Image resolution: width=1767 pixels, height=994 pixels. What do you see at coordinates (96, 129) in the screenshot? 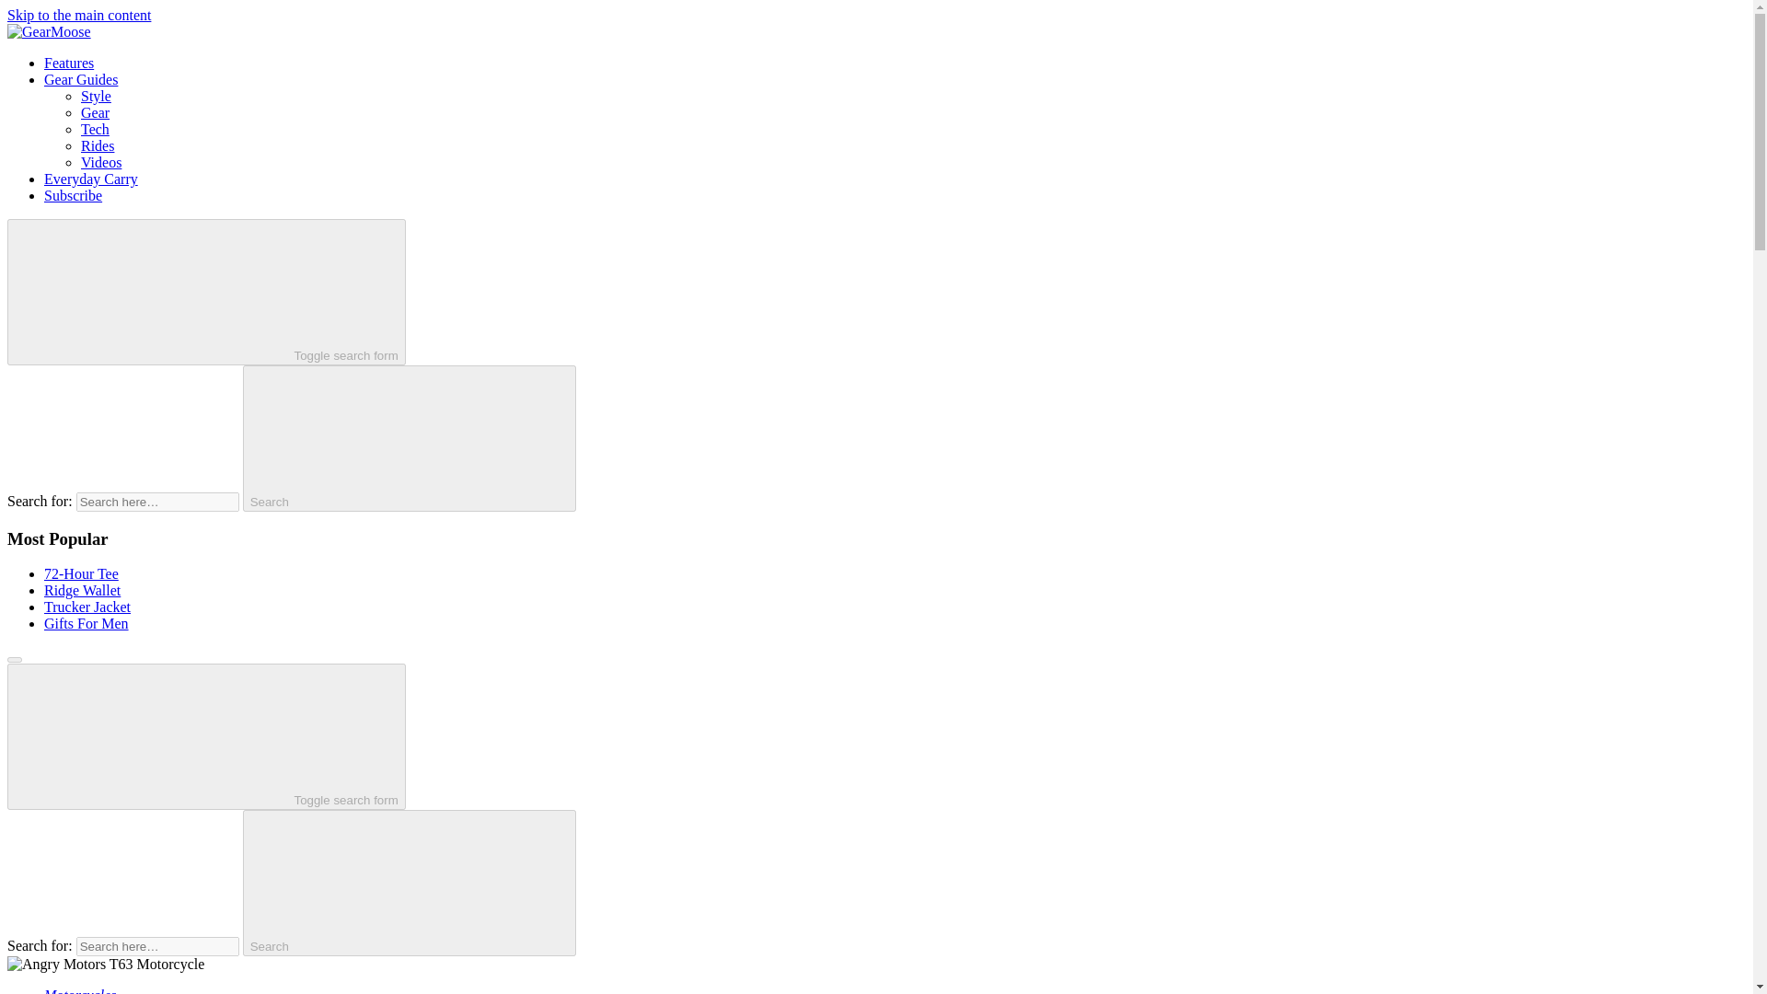
I see `Tech` at bounding box center [96, 129].